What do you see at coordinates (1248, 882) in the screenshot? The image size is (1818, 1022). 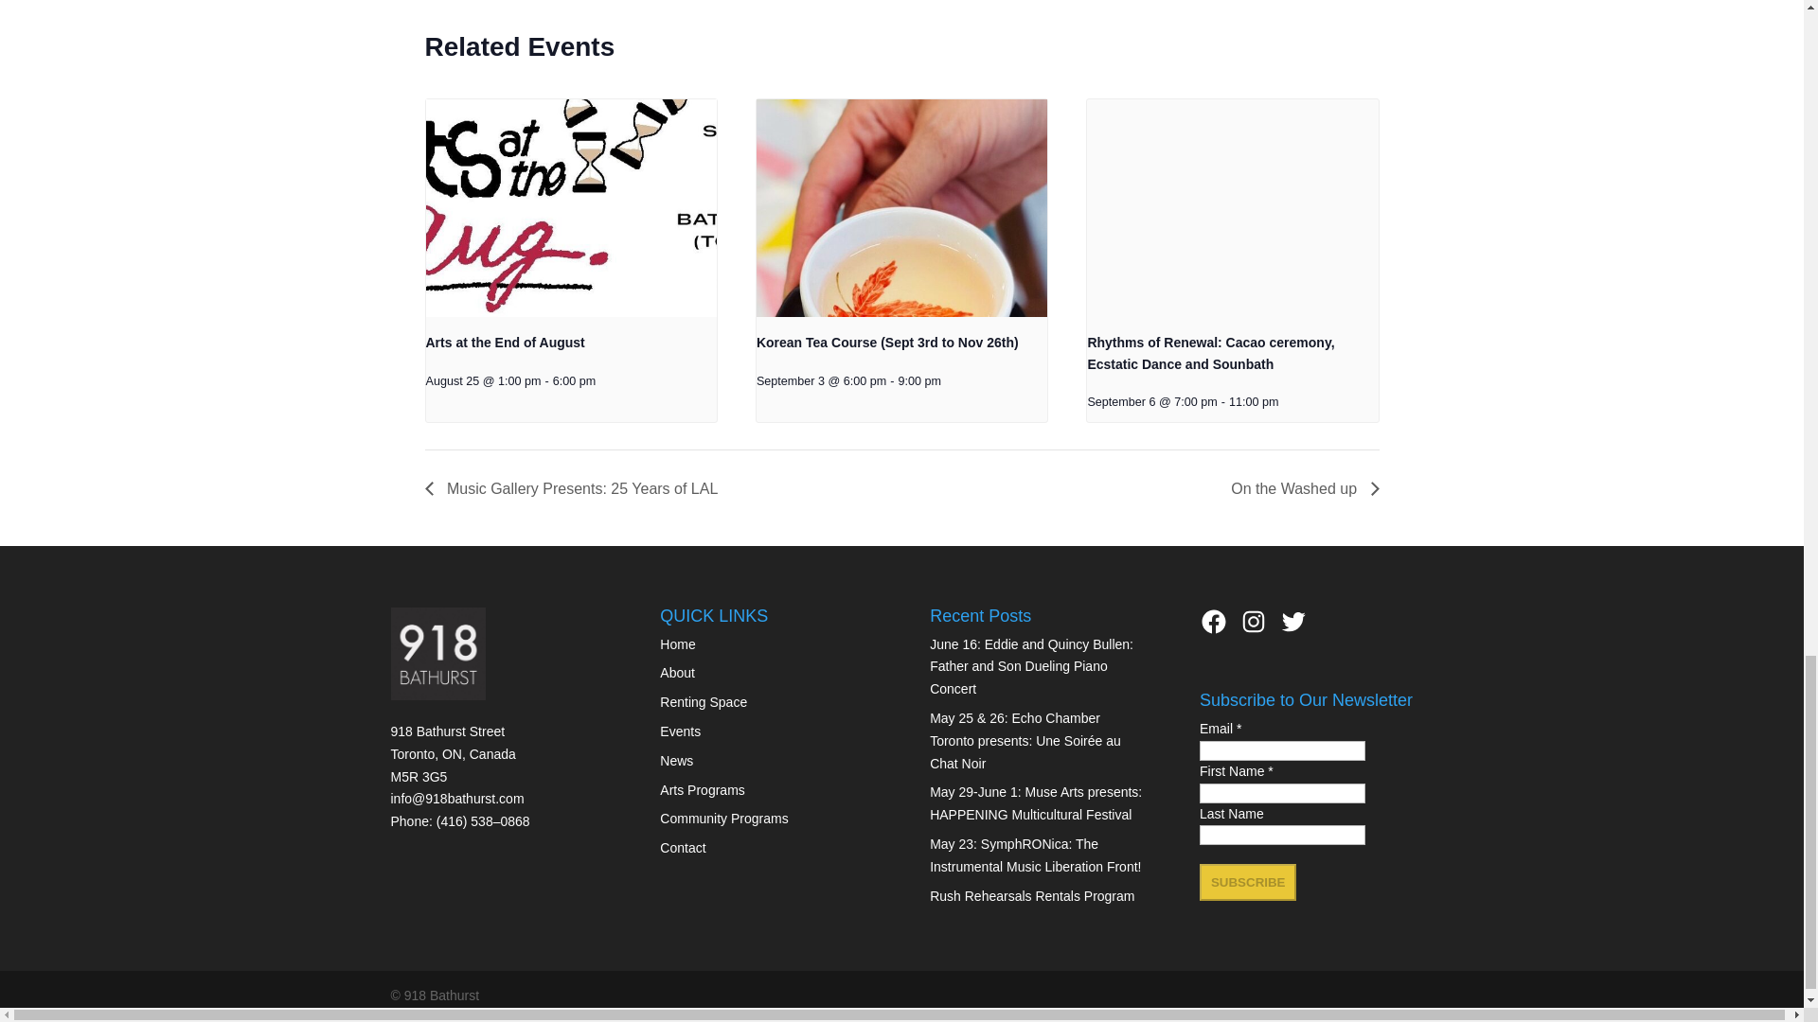 I see `Subscribe` at bounding box center [1248, 882].